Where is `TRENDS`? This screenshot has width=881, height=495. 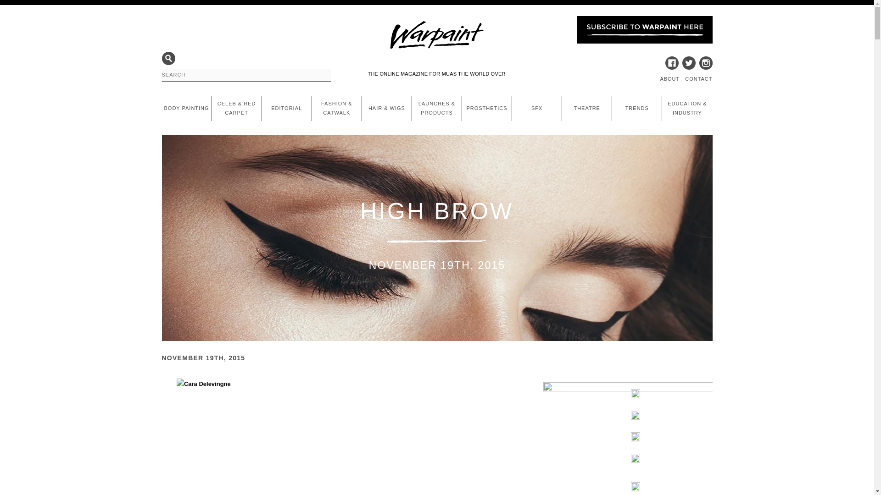 TRENDS is located at coordinates (637, 108).